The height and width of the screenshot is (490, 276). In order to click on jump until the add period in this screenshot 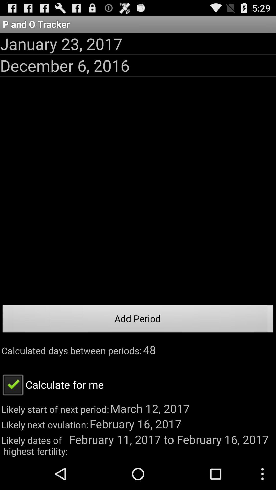, I will do `click(138, 320)`.